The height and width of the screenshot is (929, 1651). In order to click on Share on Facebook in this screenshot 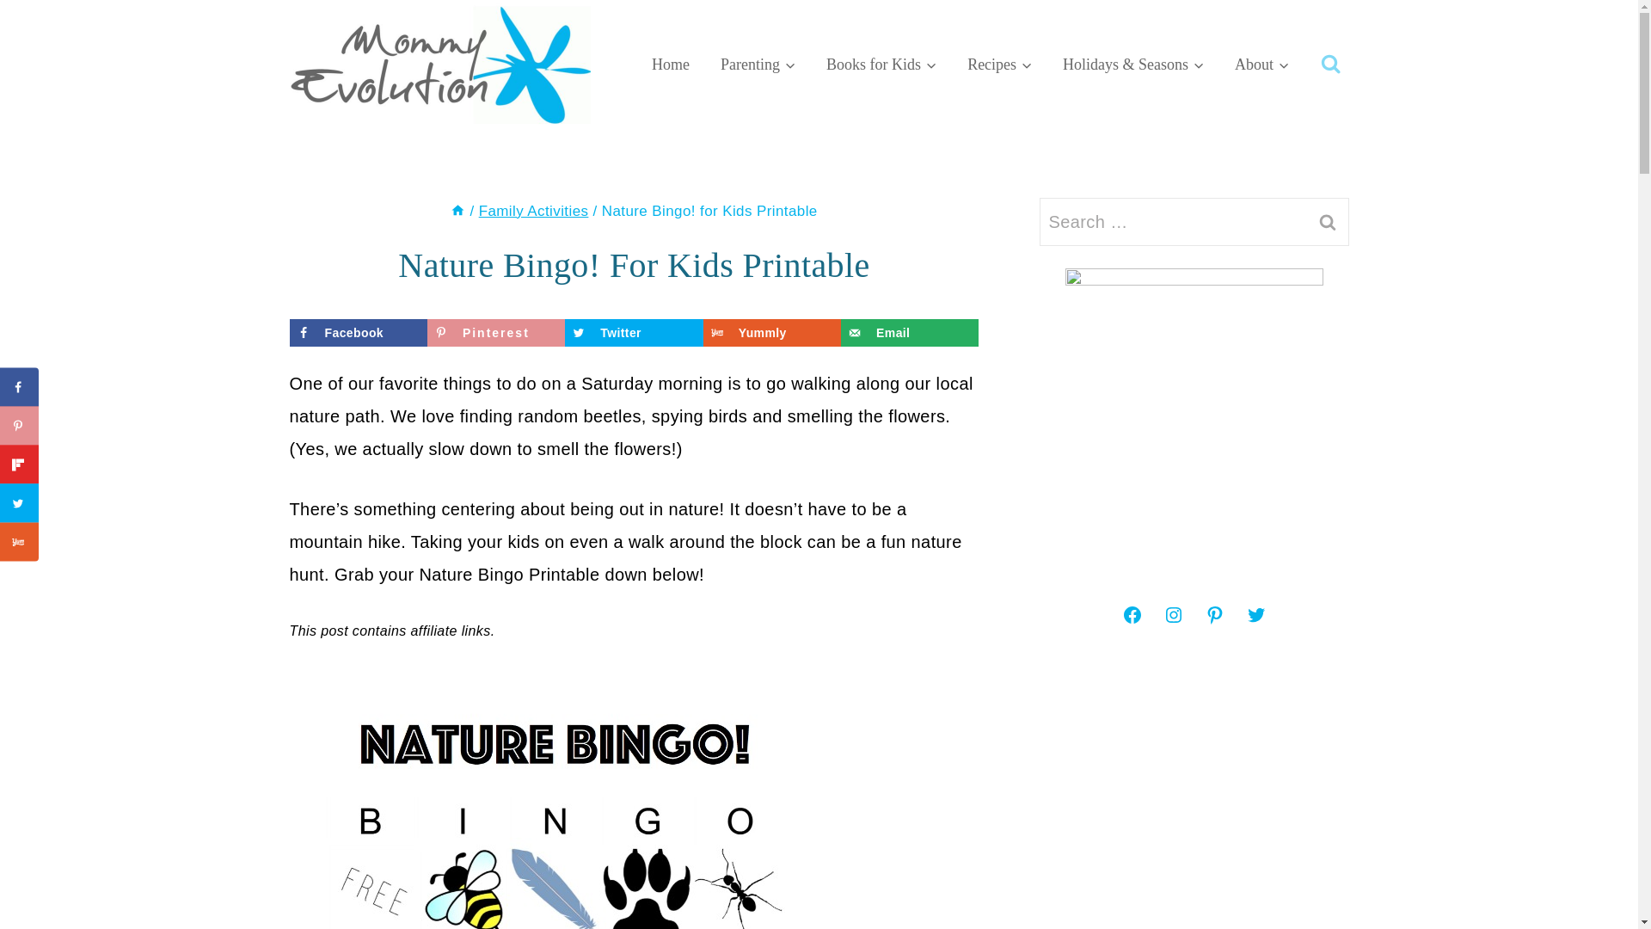, I will do `click(19, 387)`.